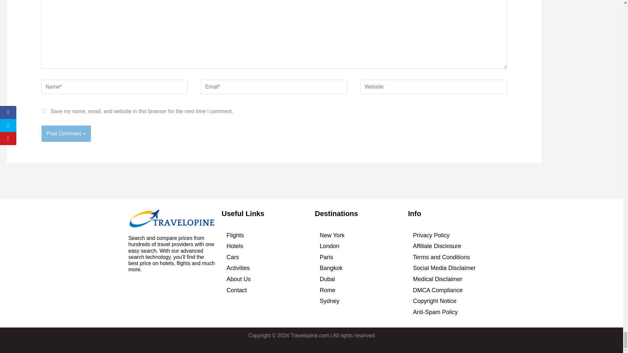  What do you see at coordinates (265, 235) in the screenshot?
I see `Flights` at bounding box center [265, 235].